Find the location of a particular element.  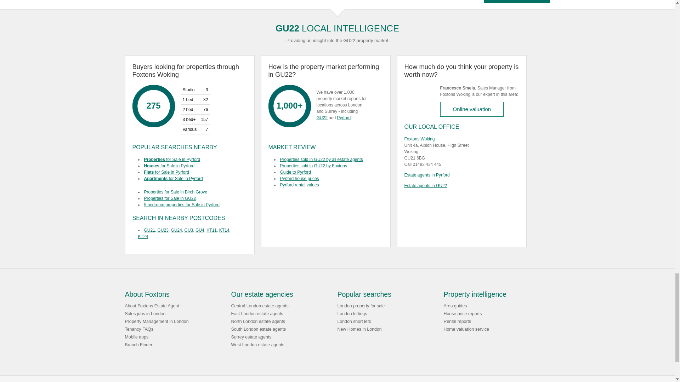

Houses in Pyrford is located at coordinates (189, 166).